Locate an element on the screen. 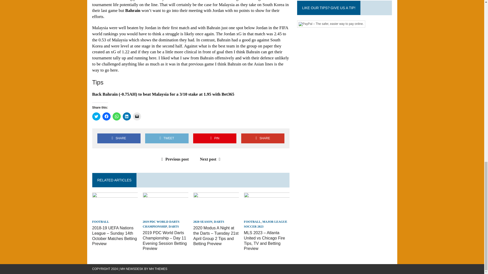 This screenshot has height=274, width=488. Click to email a link to a friend is located at coordinates (137, 116).